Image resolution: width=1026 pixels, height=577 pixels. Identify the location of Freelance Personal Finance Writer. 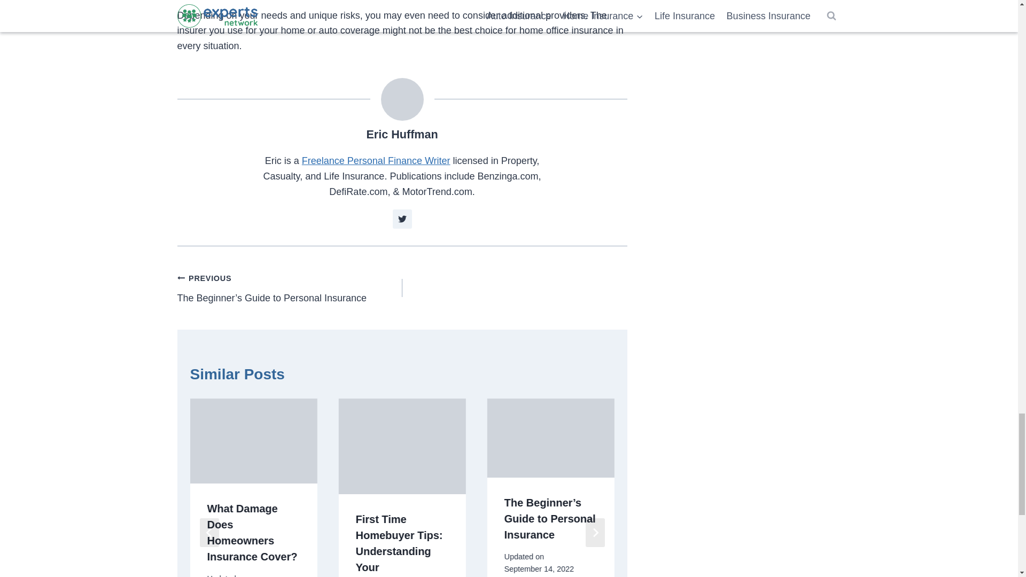
(376, 160).